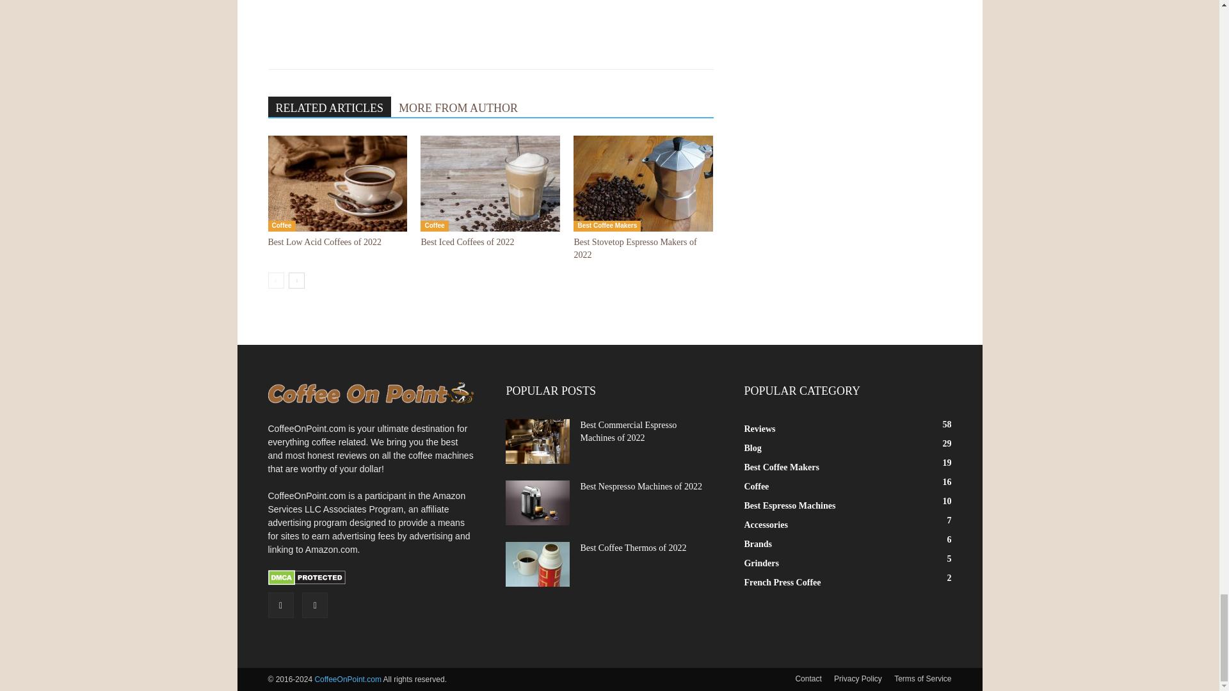 The height and width of the screenshot is (691, 1229). What do you see at coordinates (364, 14) in the screenshot?
I see `bottomFacebookLike` at bounding box center [364, 14].